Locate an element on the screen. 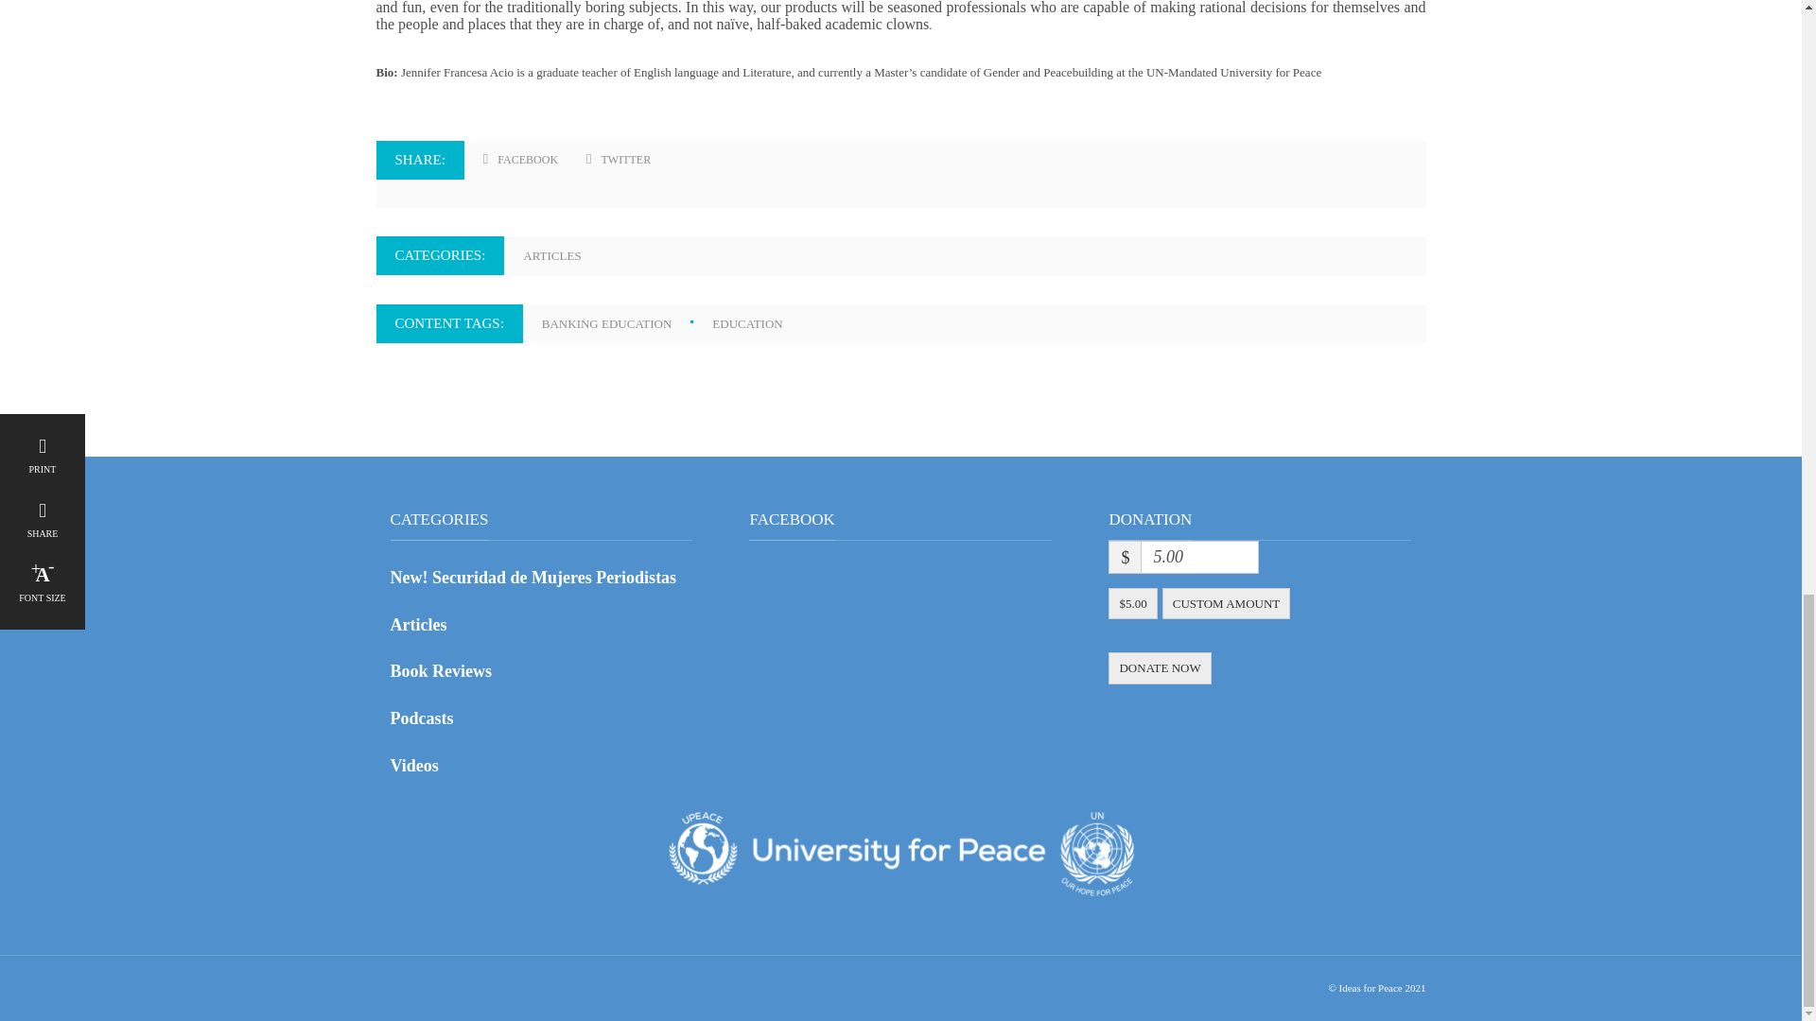  BANKING EDUCATION is located at coordinates (627, 323).